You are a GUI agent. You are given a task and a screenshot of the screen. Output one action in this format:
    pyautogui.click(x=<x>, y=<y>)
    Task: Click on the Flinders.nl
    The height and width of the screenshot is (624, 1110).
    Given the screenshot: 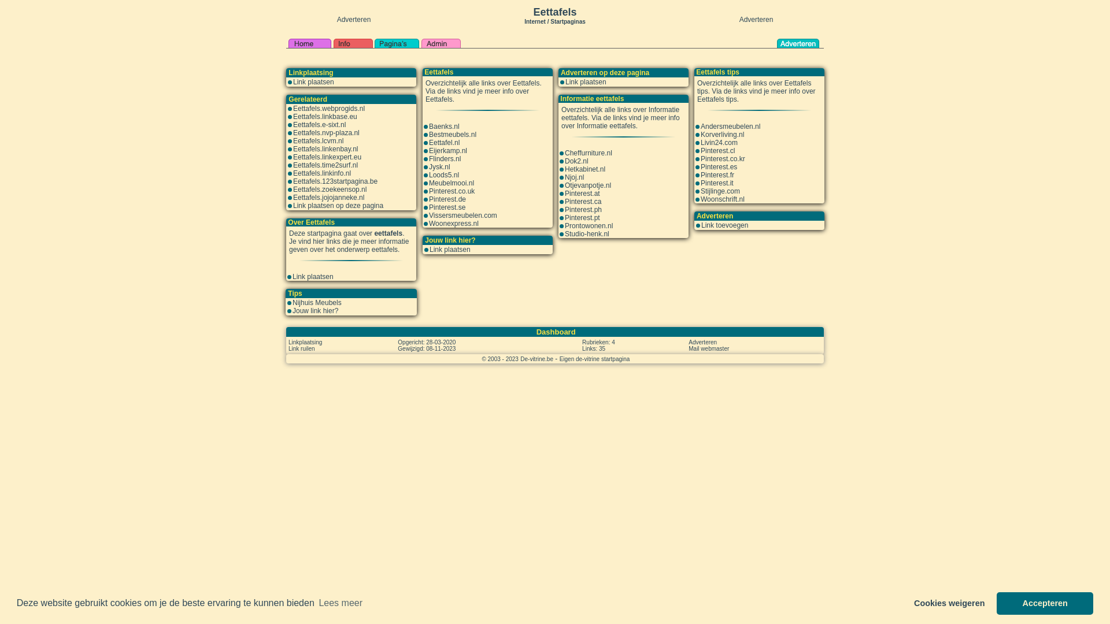 What is the action you would take?
    pyautogui.click(x=445, y=159)
    